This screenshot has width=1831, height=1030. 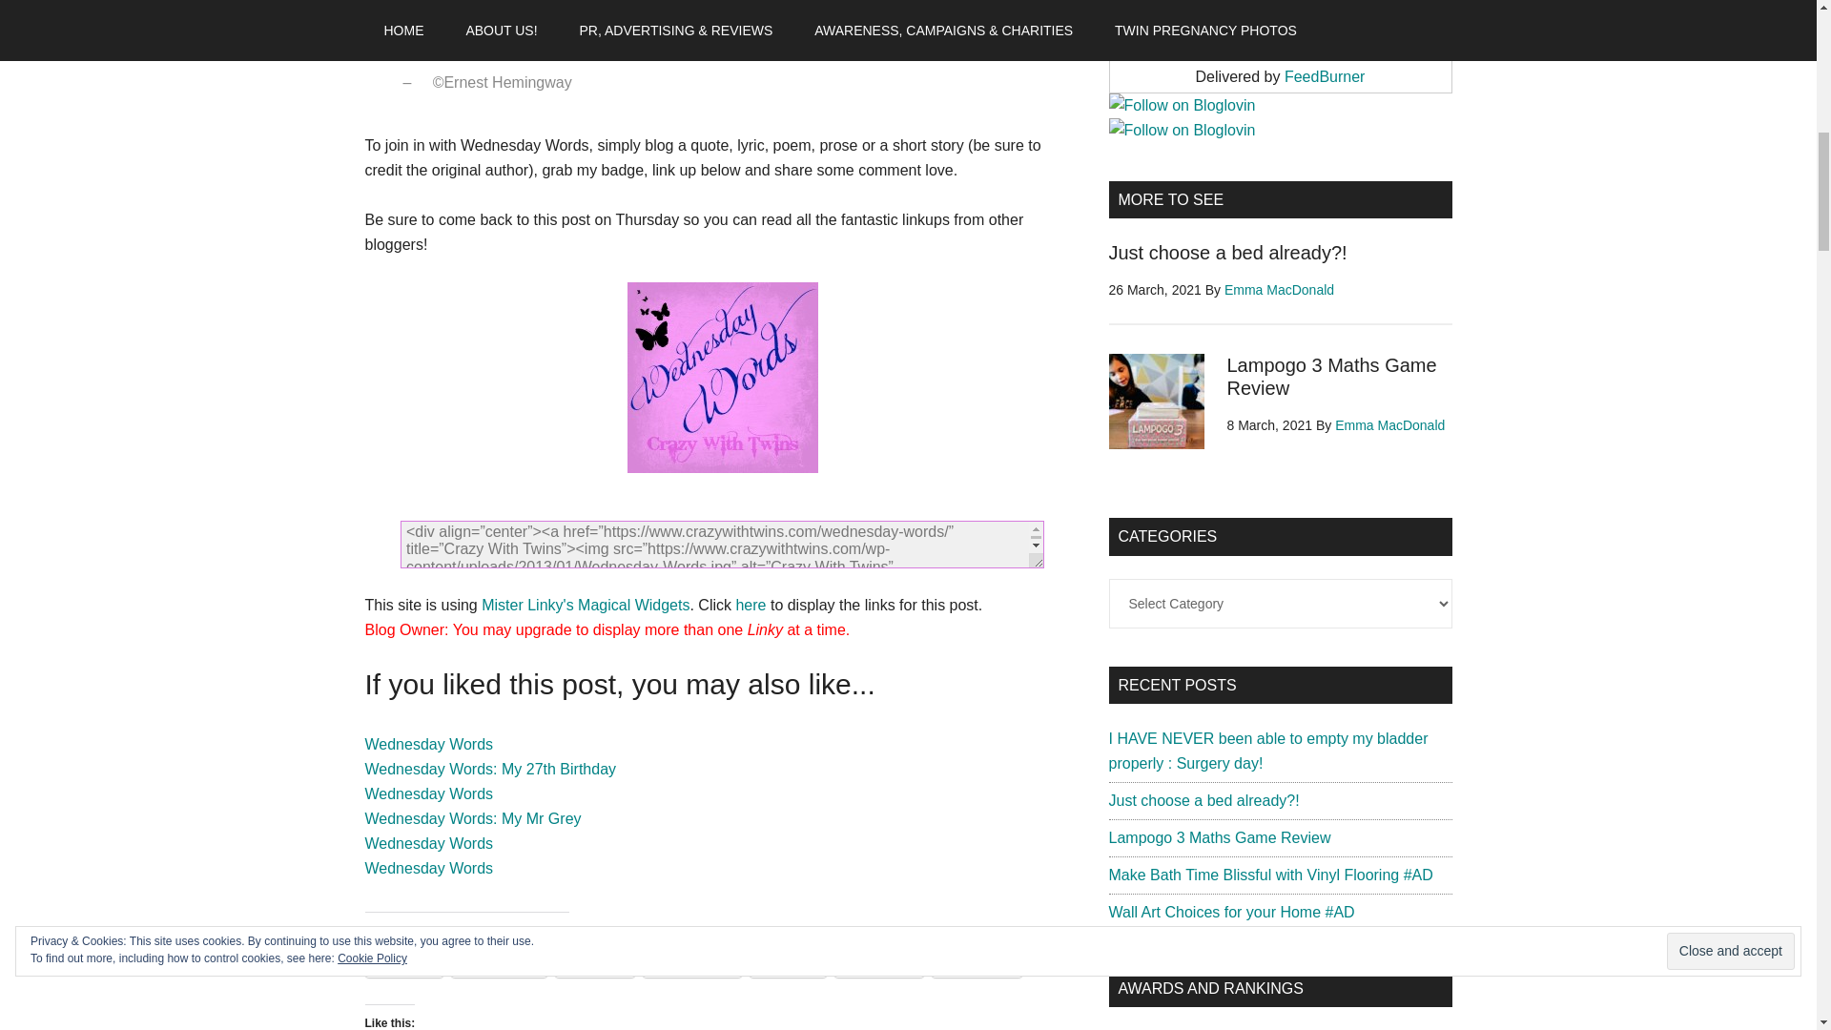 What do you see at coordinates (691, 962) in the screenshot?
I see `Click to share on WhatsApp` at bounding box center [691, 962].